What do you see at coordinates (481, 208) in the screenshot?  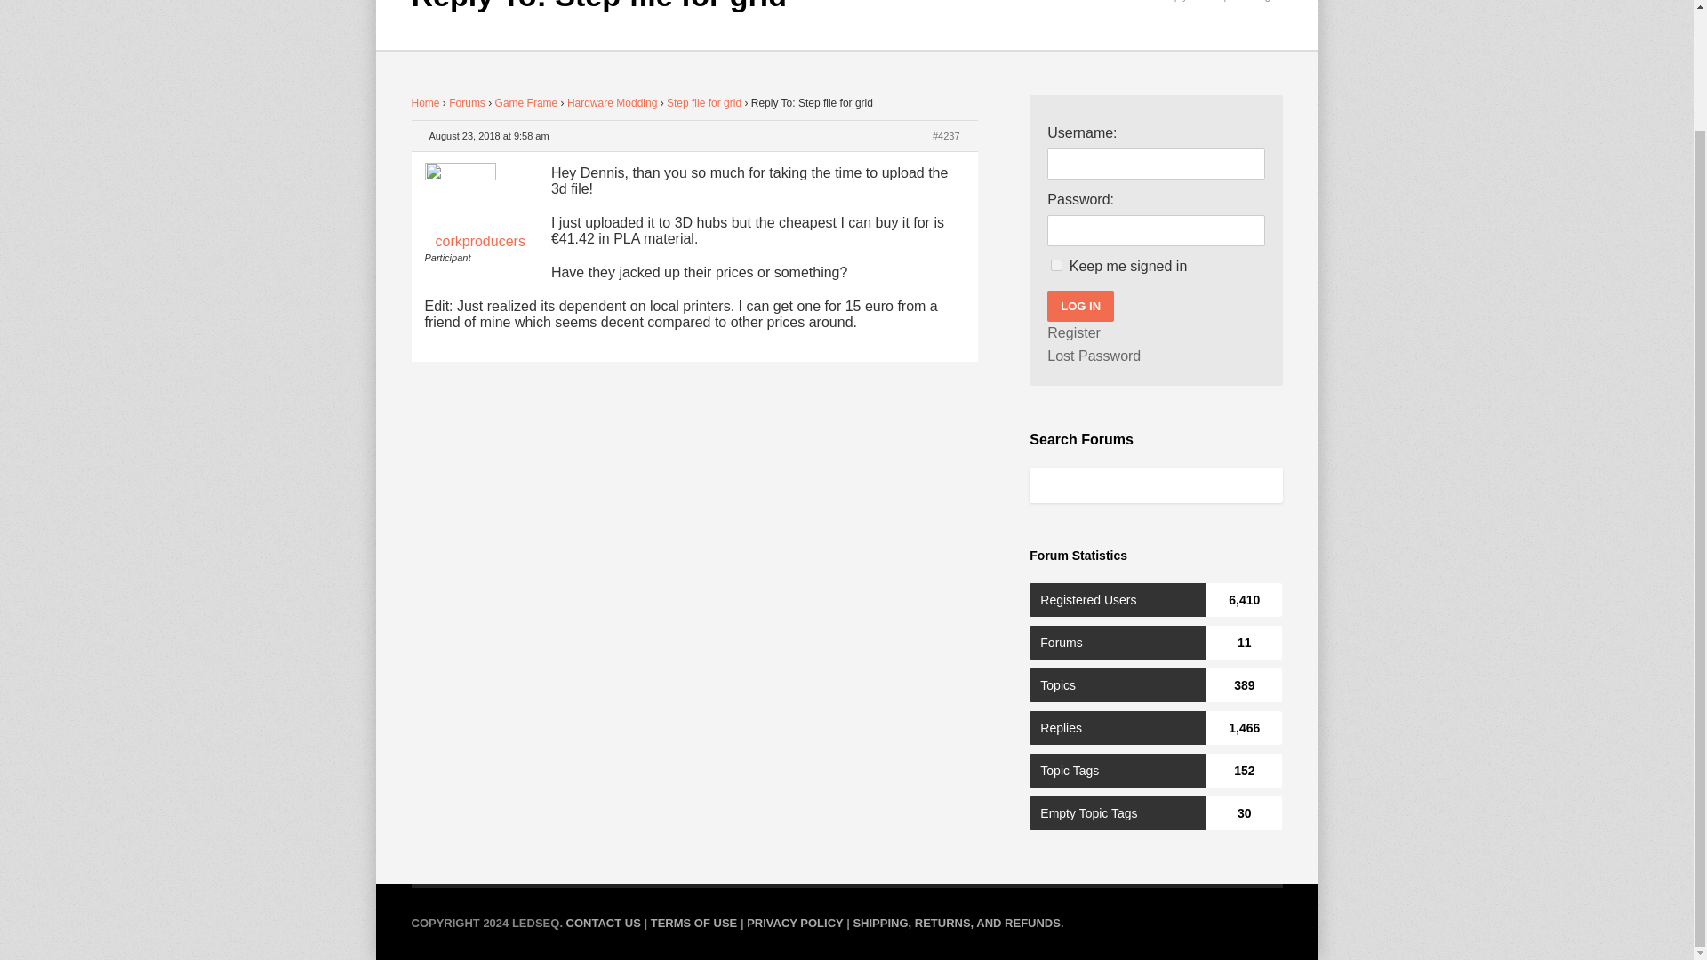 I see `corkproducers` at bounding box center [481, 208].